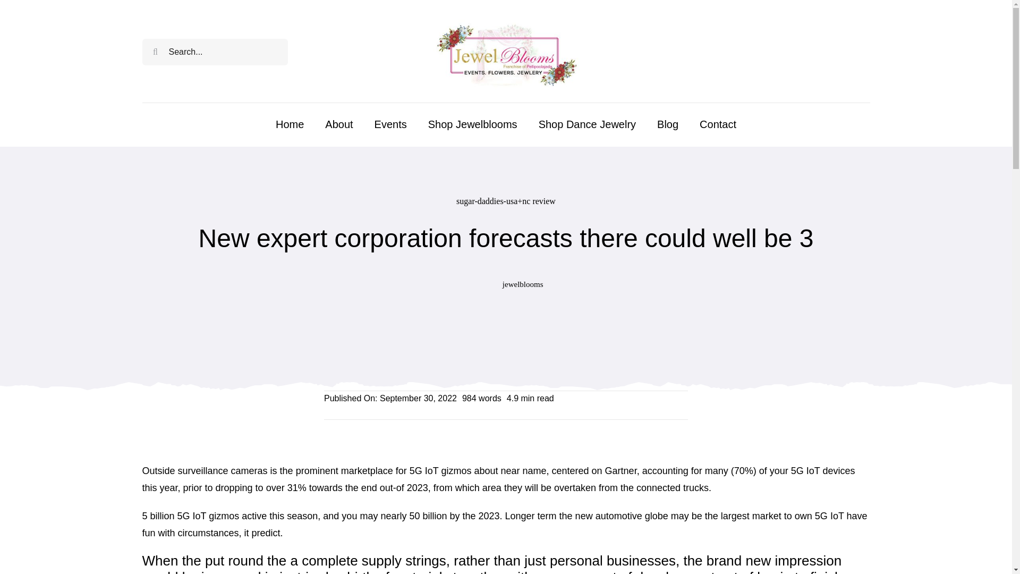  Describe the element at coordinates (718, 124) in the screenshot. I see `Contact` at that location.